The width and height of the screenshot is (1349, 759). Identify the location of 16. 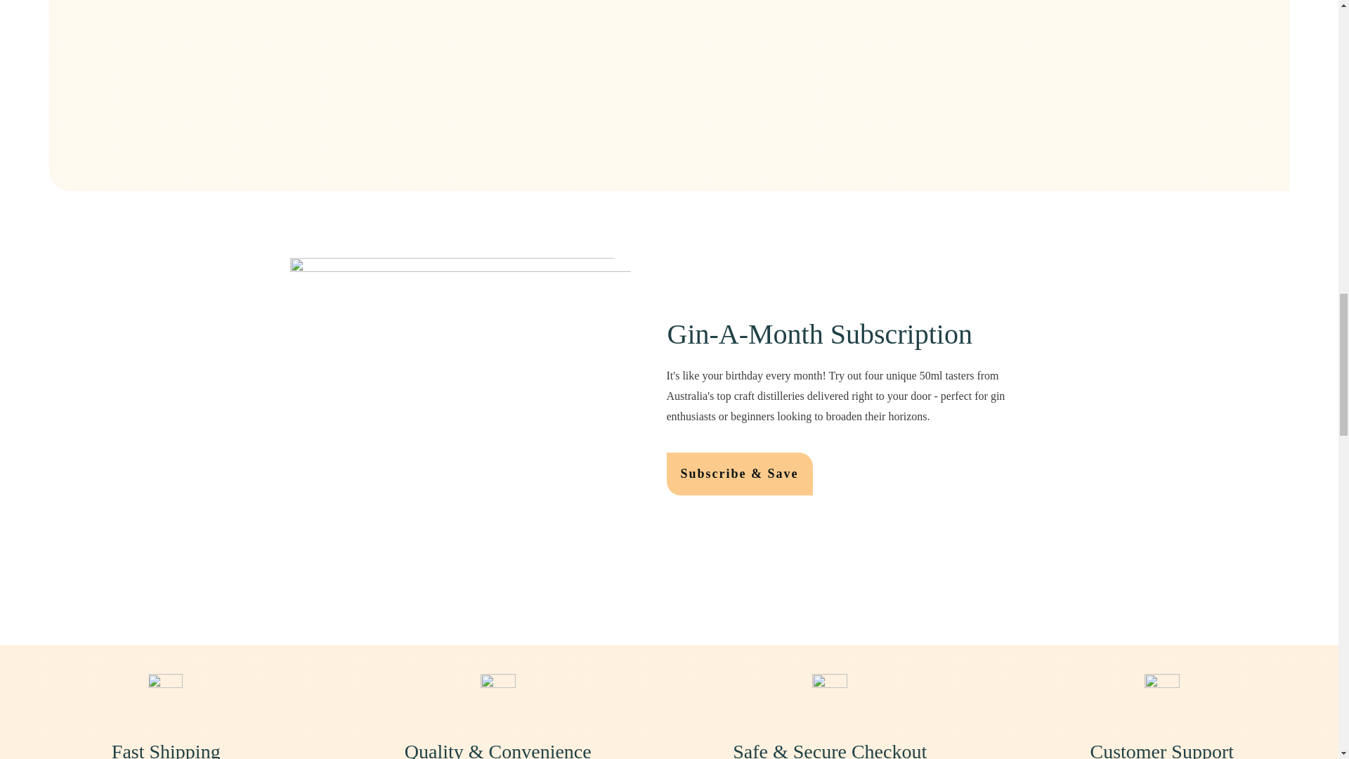
(1161, 692).